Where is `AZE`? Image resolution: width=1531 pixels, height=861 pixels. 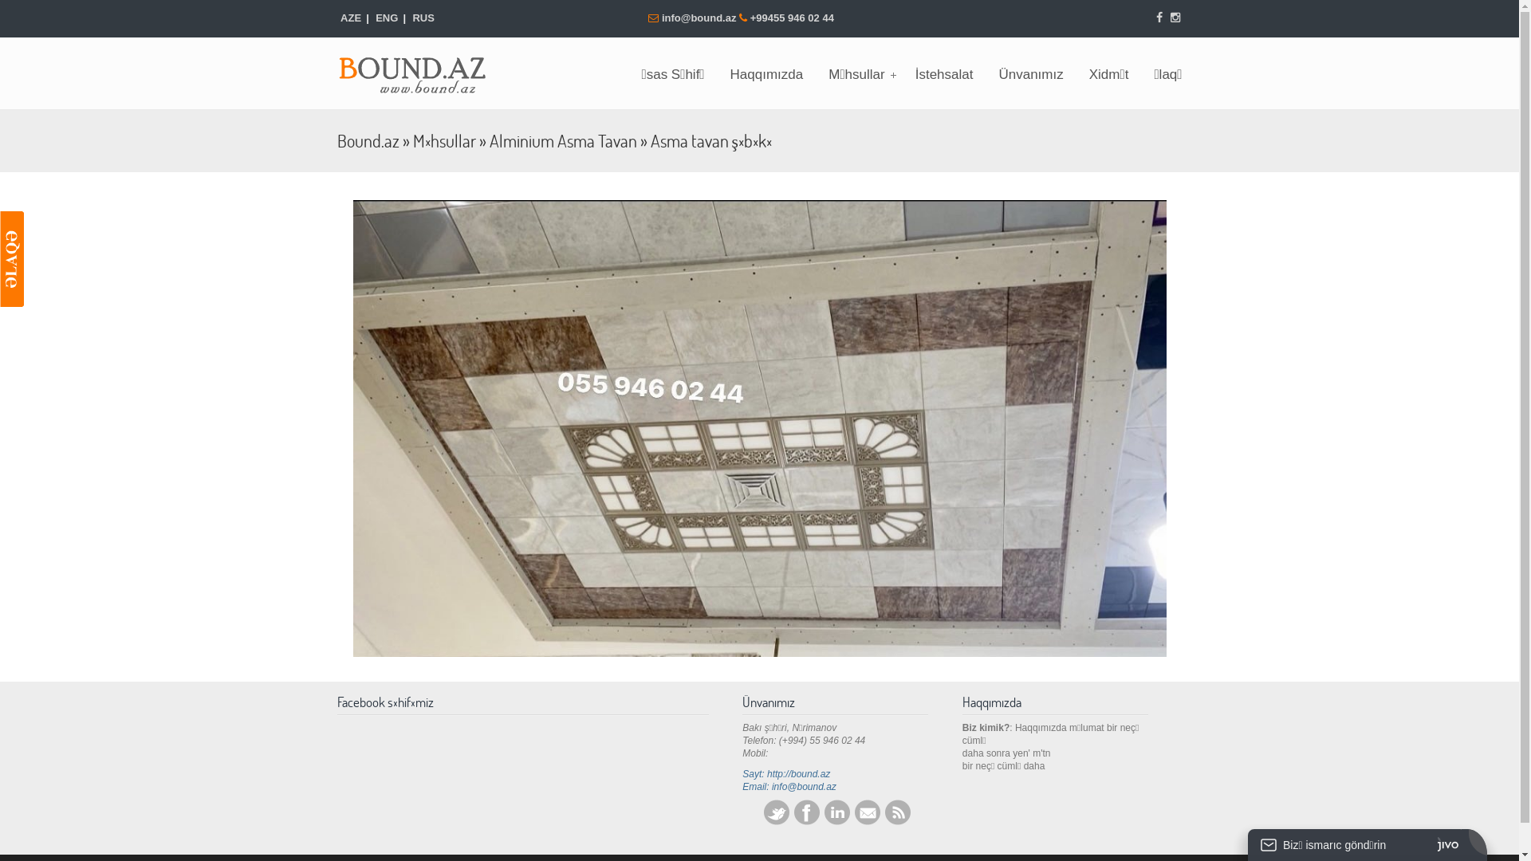
AZE is located at coordinates (351, 18).